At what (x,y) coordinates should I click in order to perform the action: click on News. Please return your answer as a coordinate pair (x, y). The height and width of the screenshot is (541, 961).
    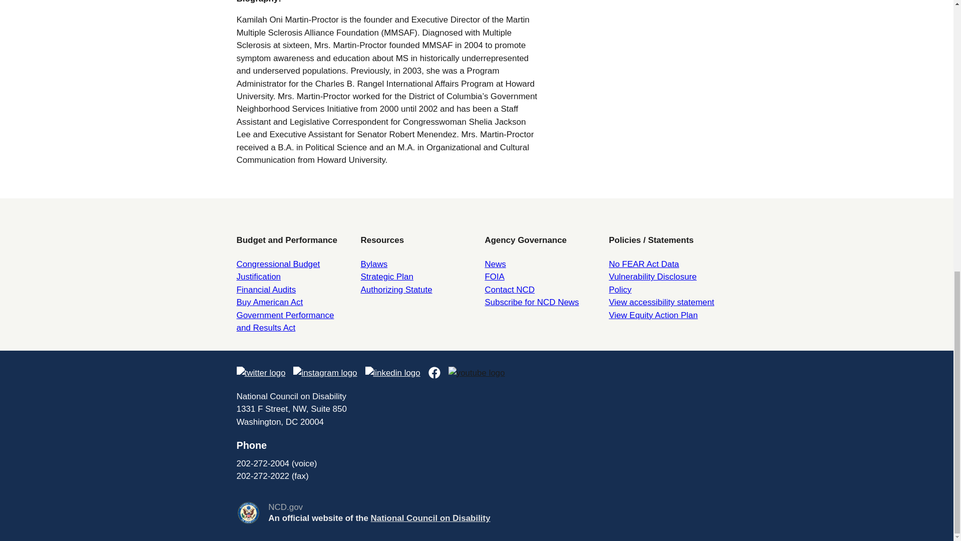
    Looking at the image, I should click on (495, 264).